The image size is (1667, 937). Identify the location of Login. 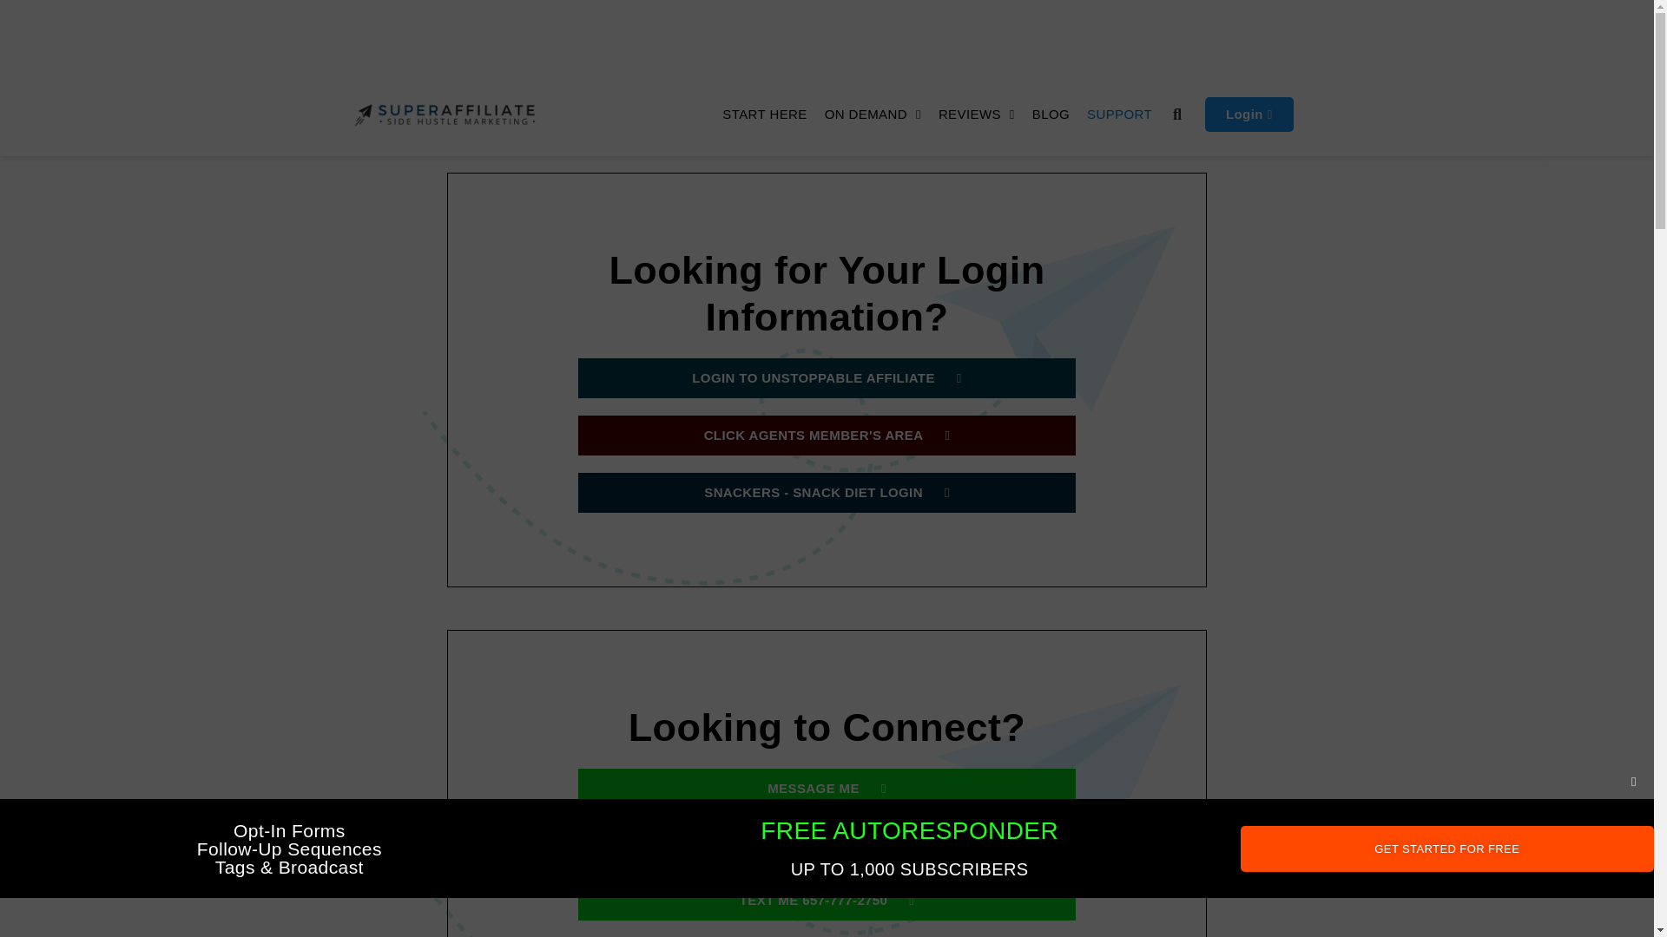
(1249, 115).